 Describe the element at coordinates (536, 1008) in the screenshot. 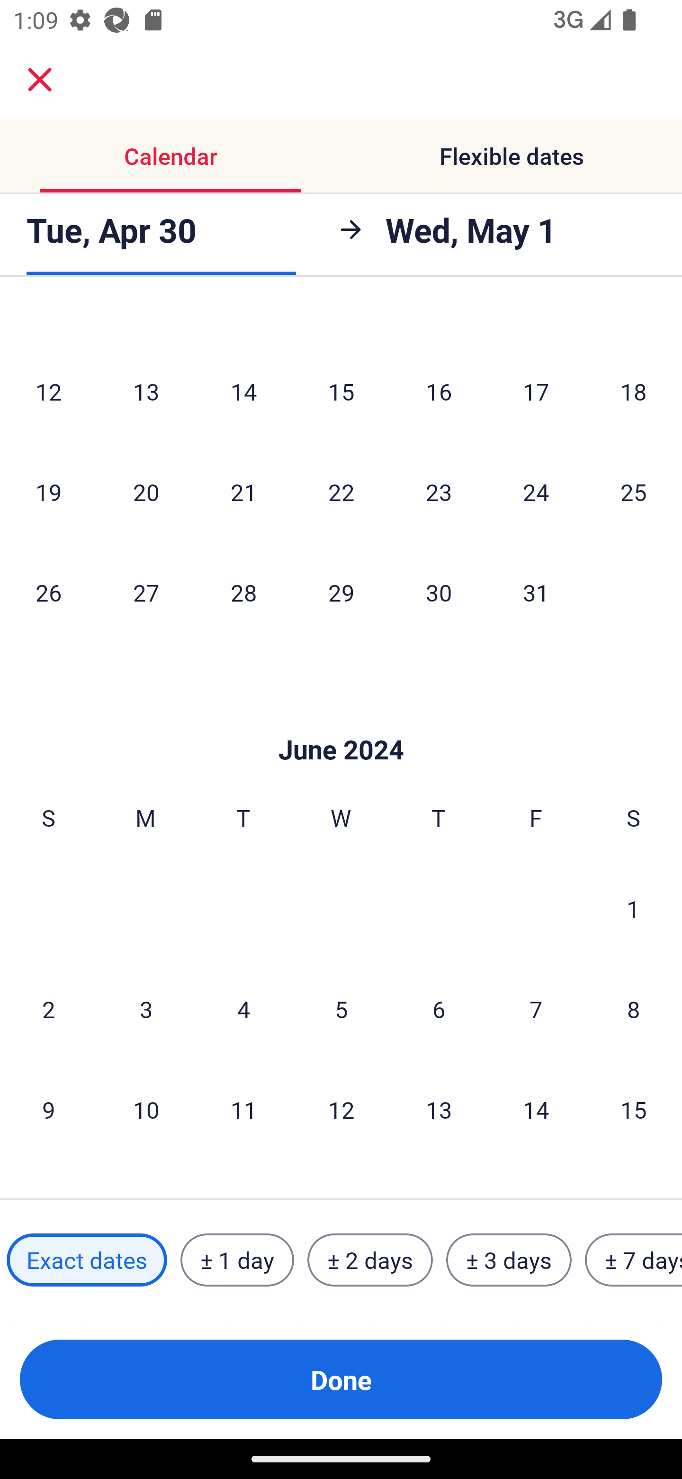

I see `7 Friday, June 7, 2024` at that location.